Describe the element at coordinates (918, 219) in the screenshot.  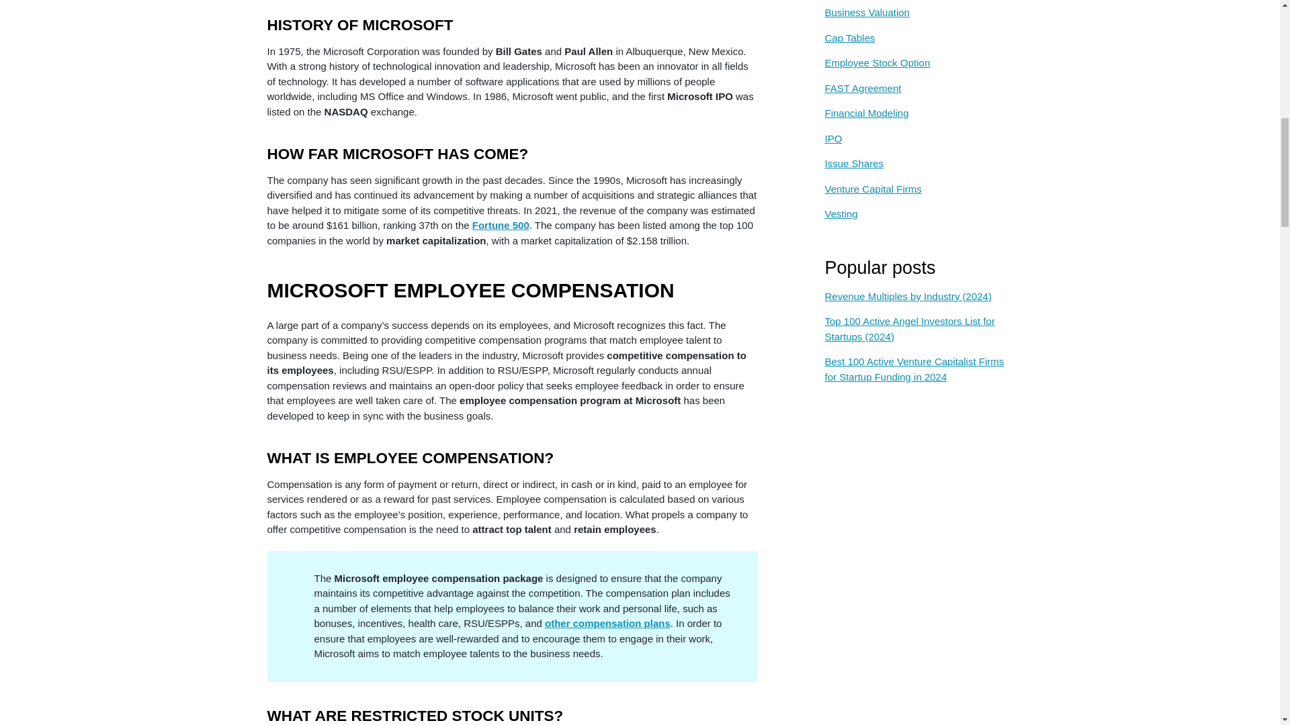
I see `Vesting` at that location.